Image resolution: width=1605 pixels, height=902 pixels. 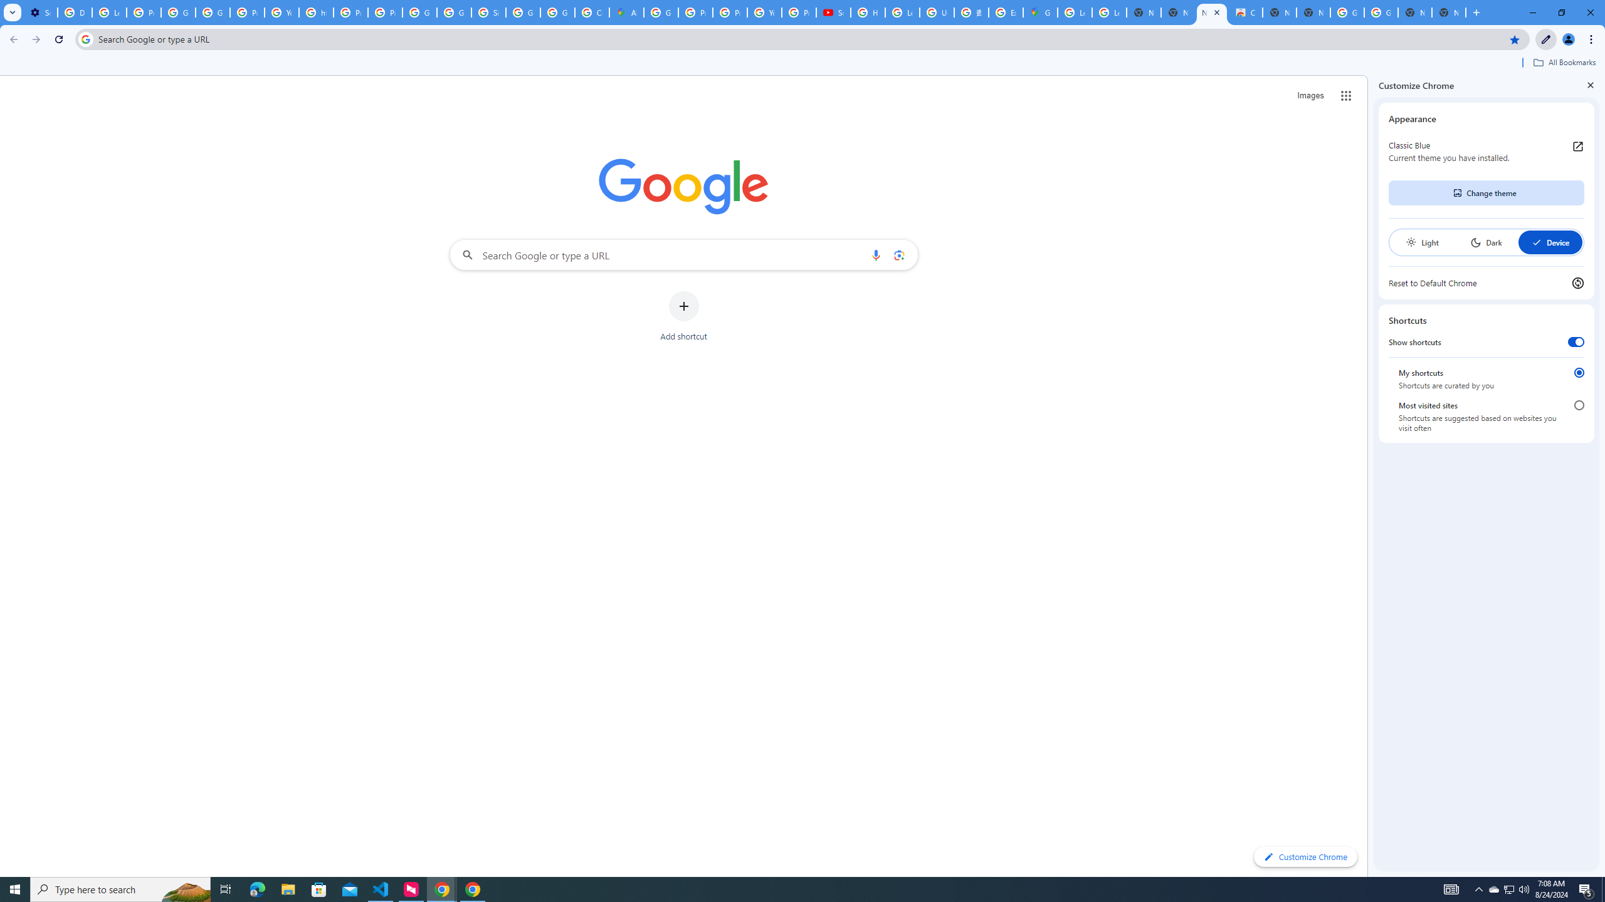 I want to click on Privacy Help Center - Policies Help, so click(x=730, y=13).